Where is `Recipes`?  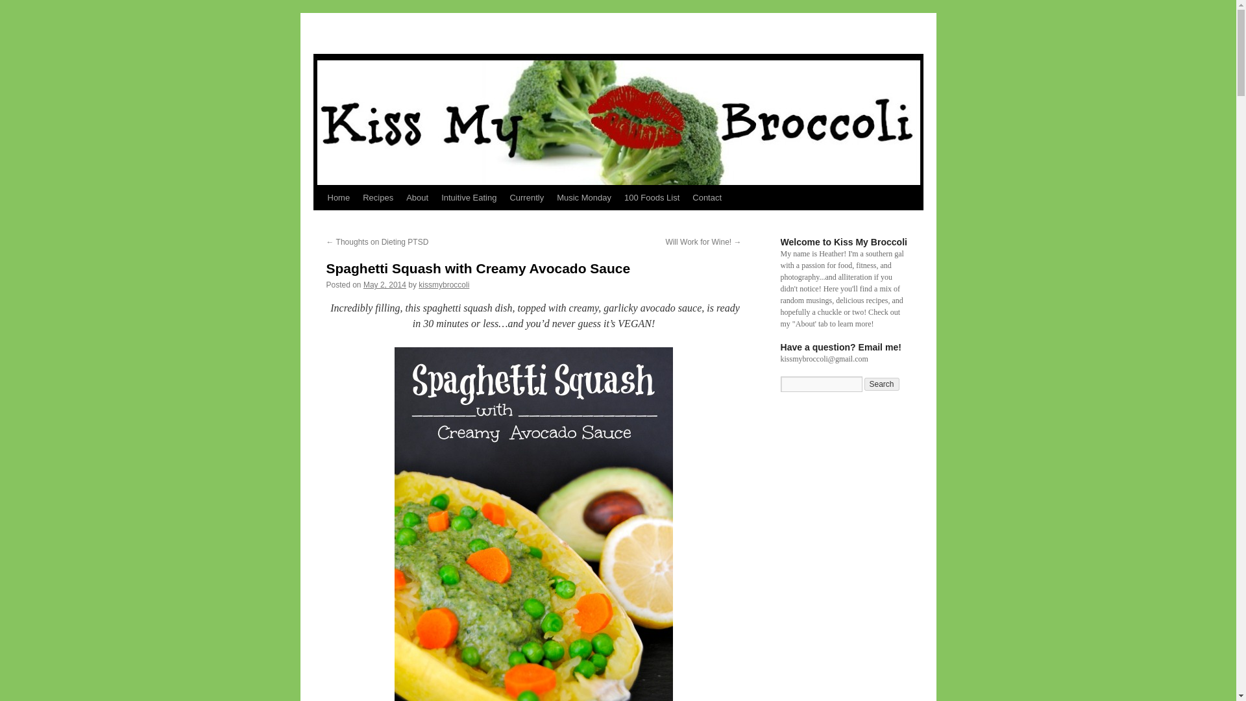
Recipes is located at coordinates (378, 198).